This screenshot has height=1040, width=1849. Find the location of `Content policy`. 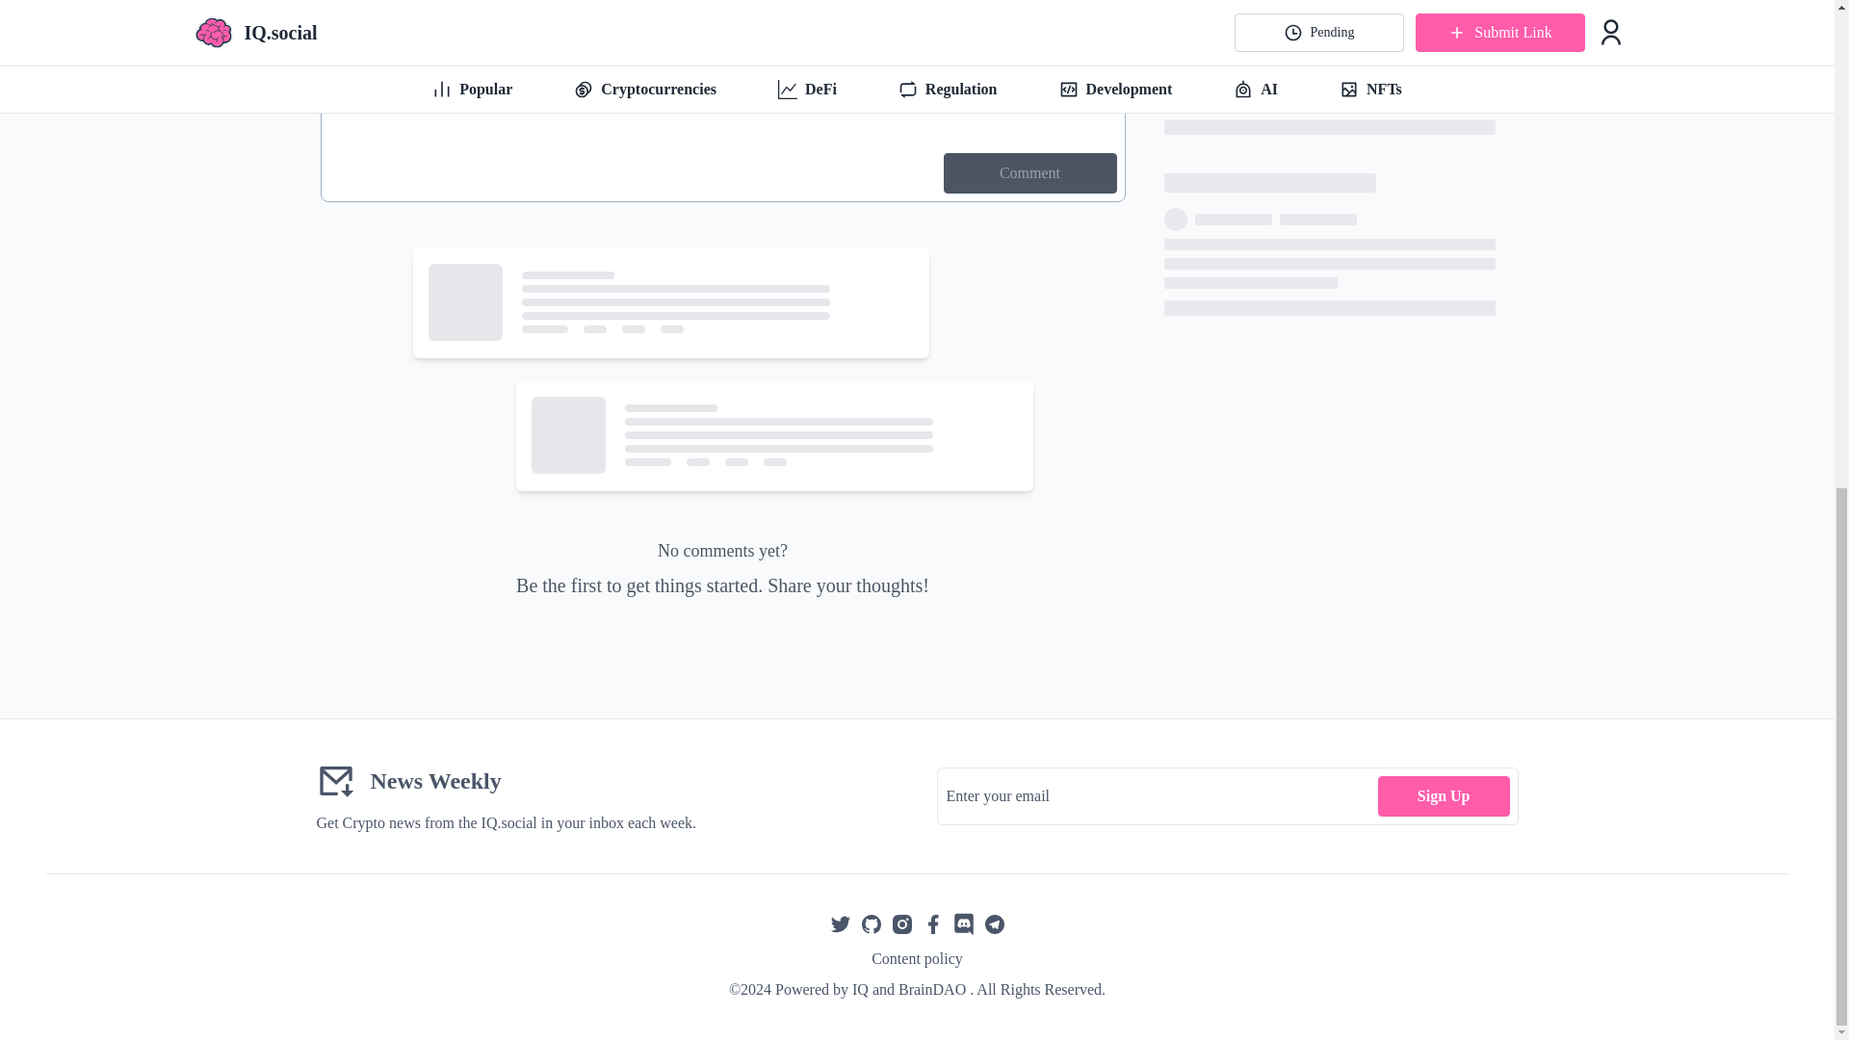

Content policy is located at coordinates (917, 958).